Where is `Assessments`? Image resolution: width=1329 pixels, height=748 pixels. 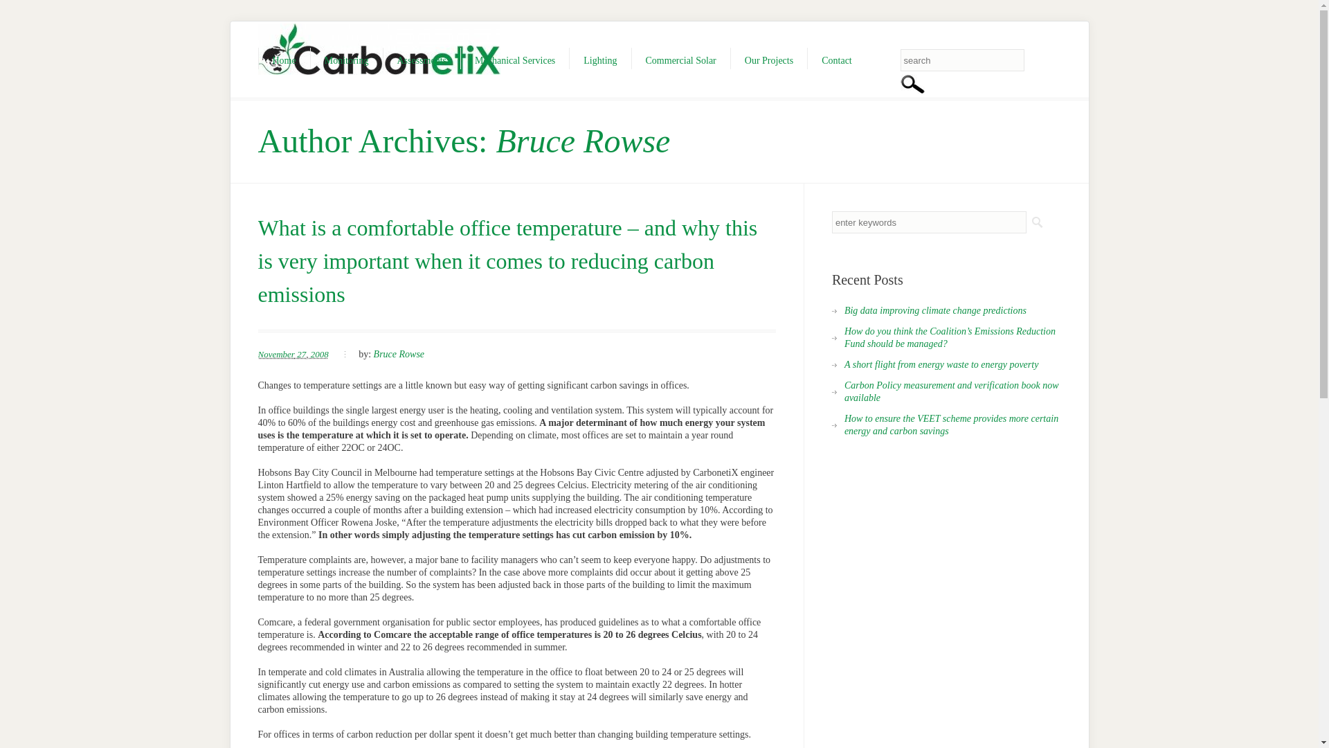 Assessments is located at coordinates (421, 58).